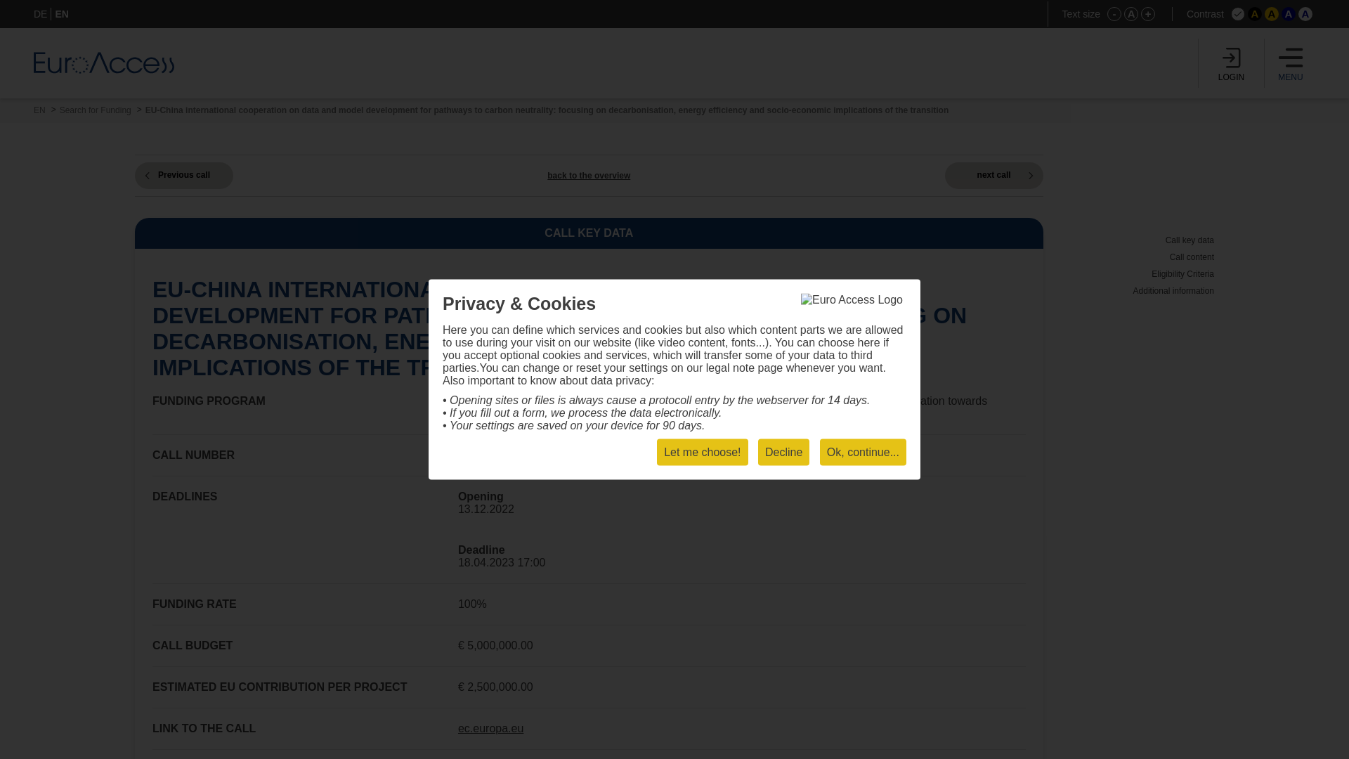 The width and height of the screenshot is (1349, 759). I want to click on DE, so click(41, 14).